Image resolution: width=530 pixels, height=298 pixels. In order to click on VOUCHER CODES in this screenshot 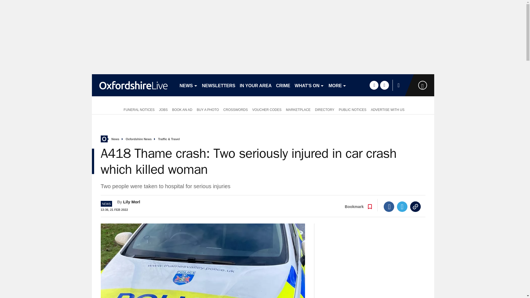, I will do `click(267, 109)`.